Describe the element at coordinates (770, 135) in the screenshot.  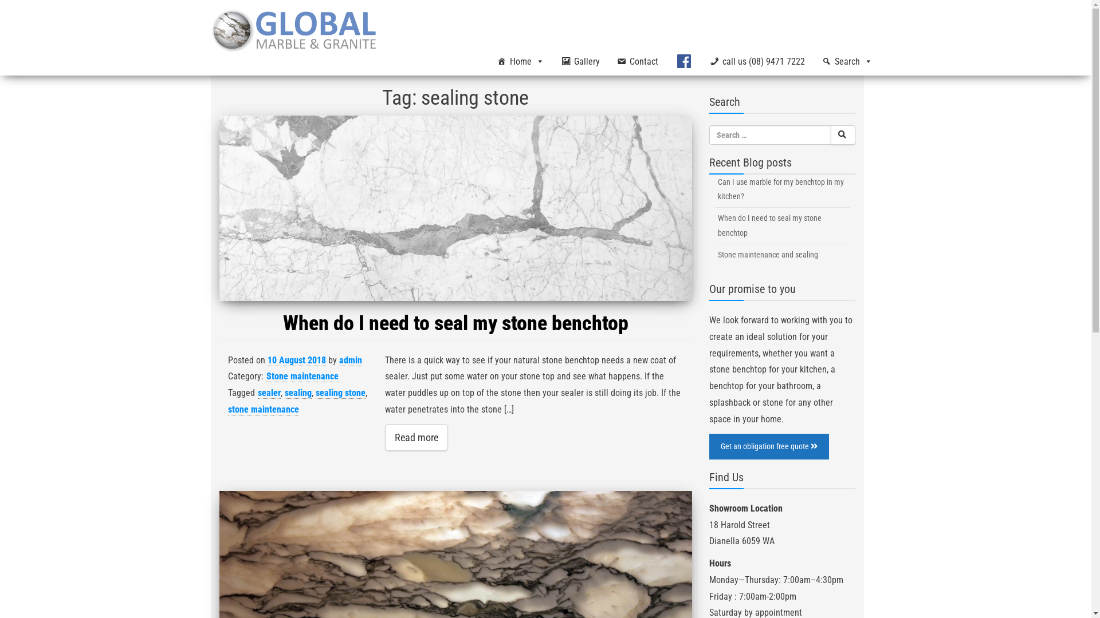
I see `Search for:` at that location.